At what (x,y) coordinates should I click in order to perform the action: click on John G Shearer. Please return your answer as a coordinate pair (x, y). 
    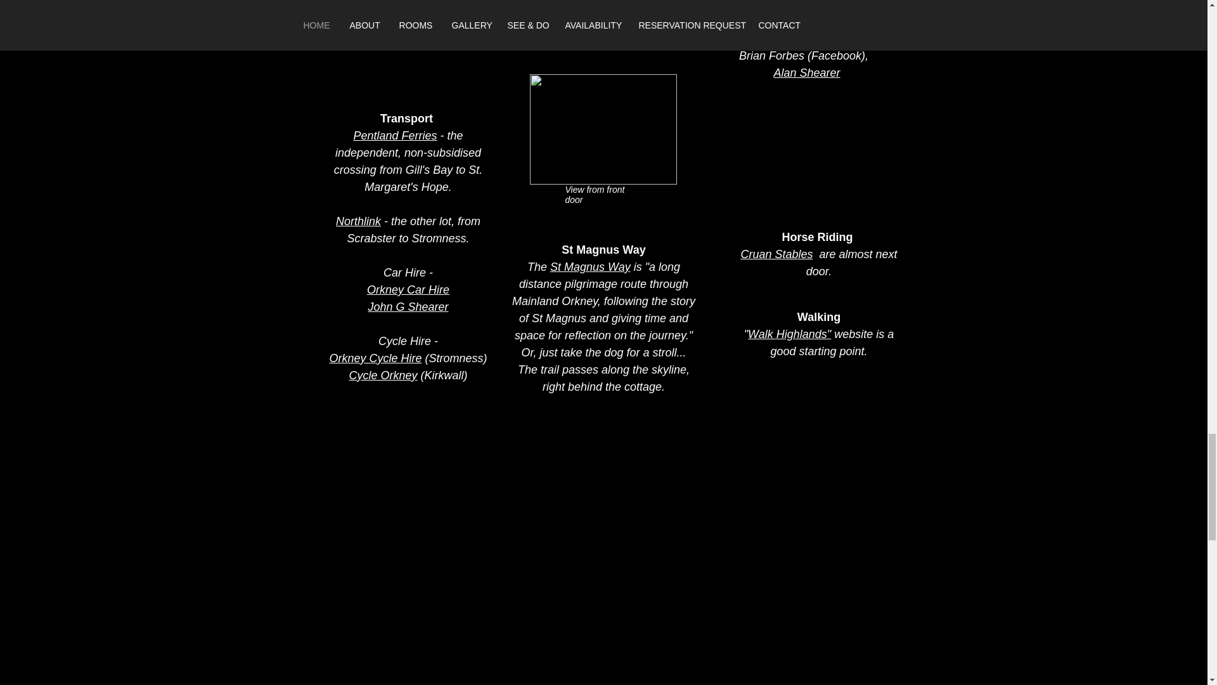
    Looking at the image, I should click on (407, 307).